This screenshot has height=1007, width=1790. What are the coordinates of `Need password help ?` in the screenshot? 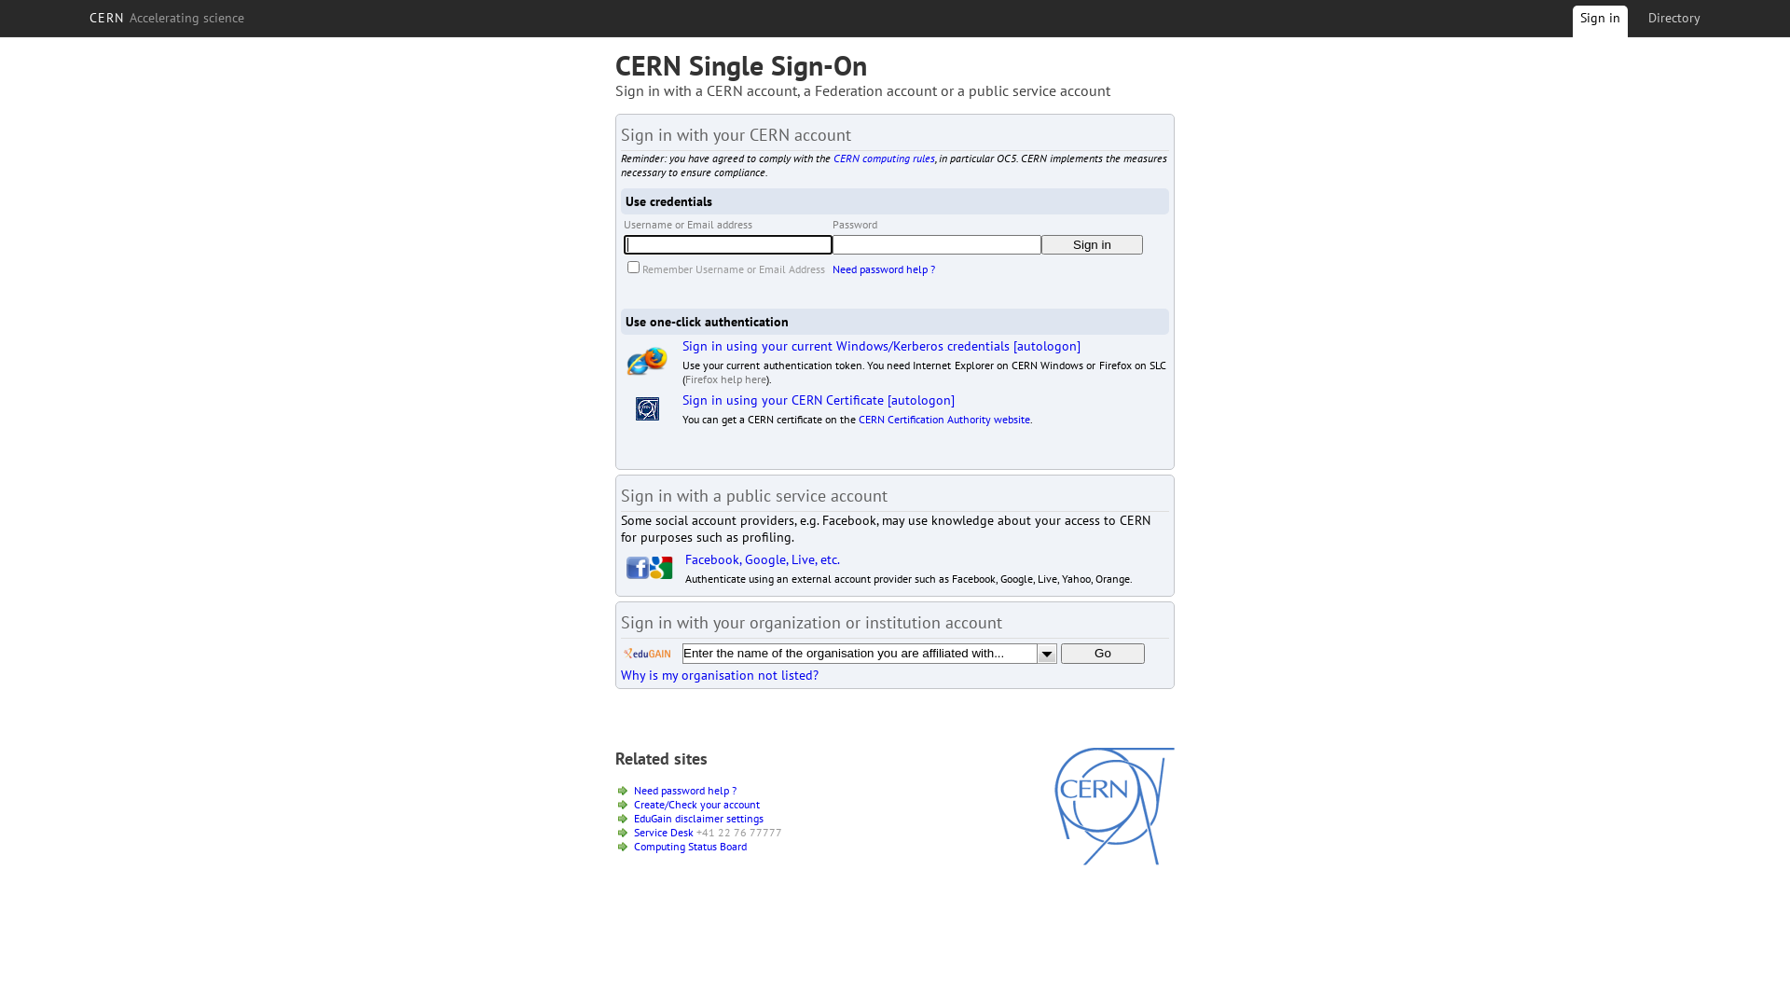 It's located at (884, 269).